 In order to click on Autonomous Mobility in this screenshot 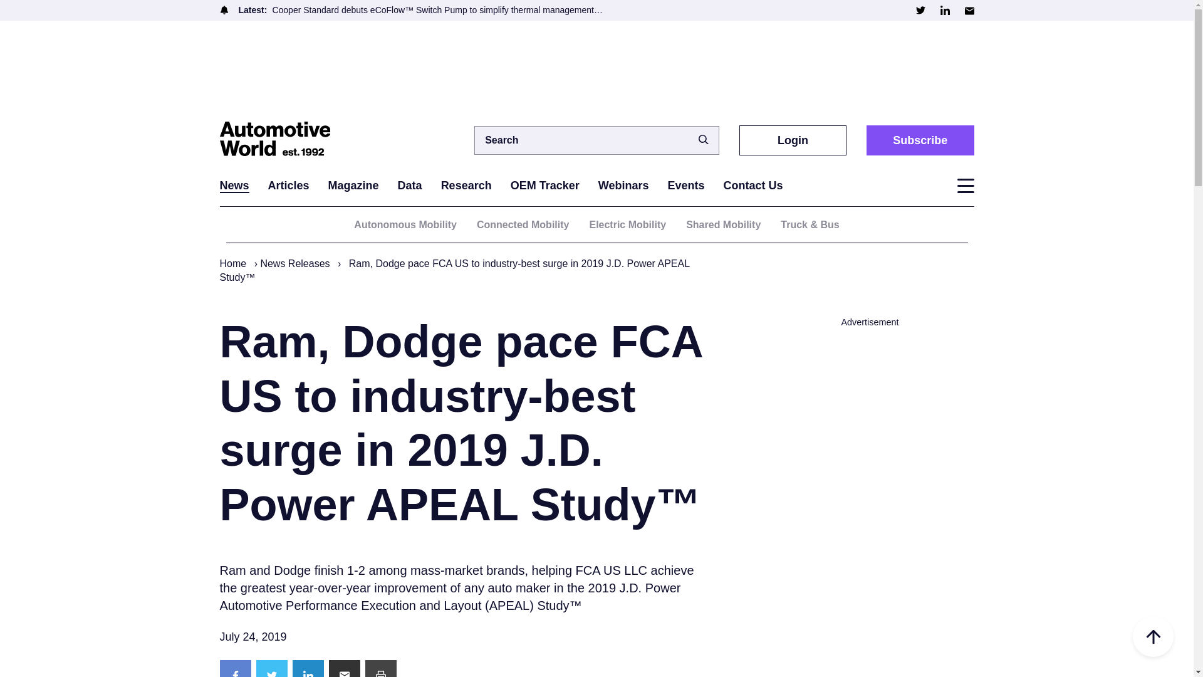, I will do `click(405, 224)`.